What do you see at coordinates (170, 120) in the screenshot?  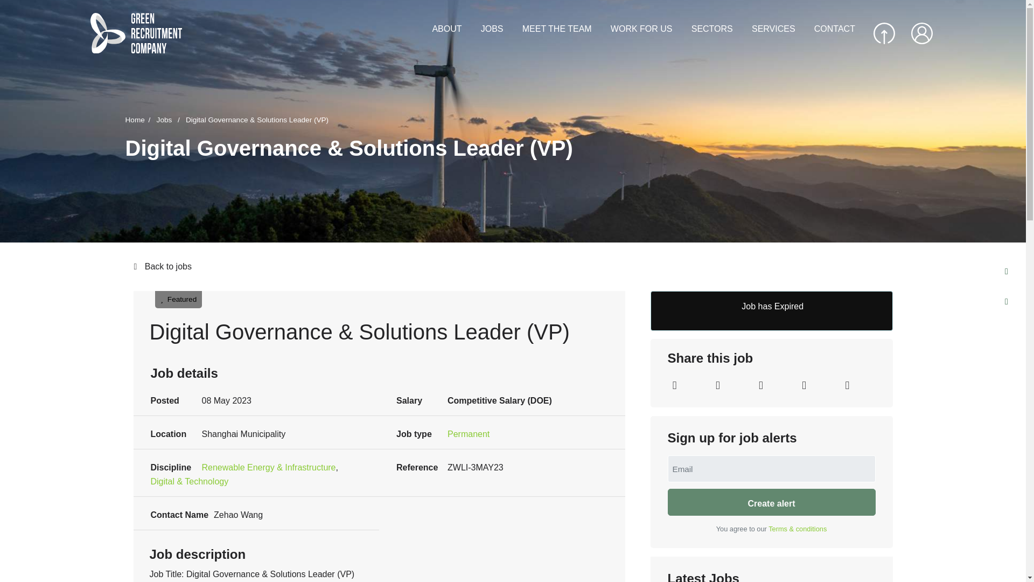 I see `Jobs` at bounding box center [170, 120].